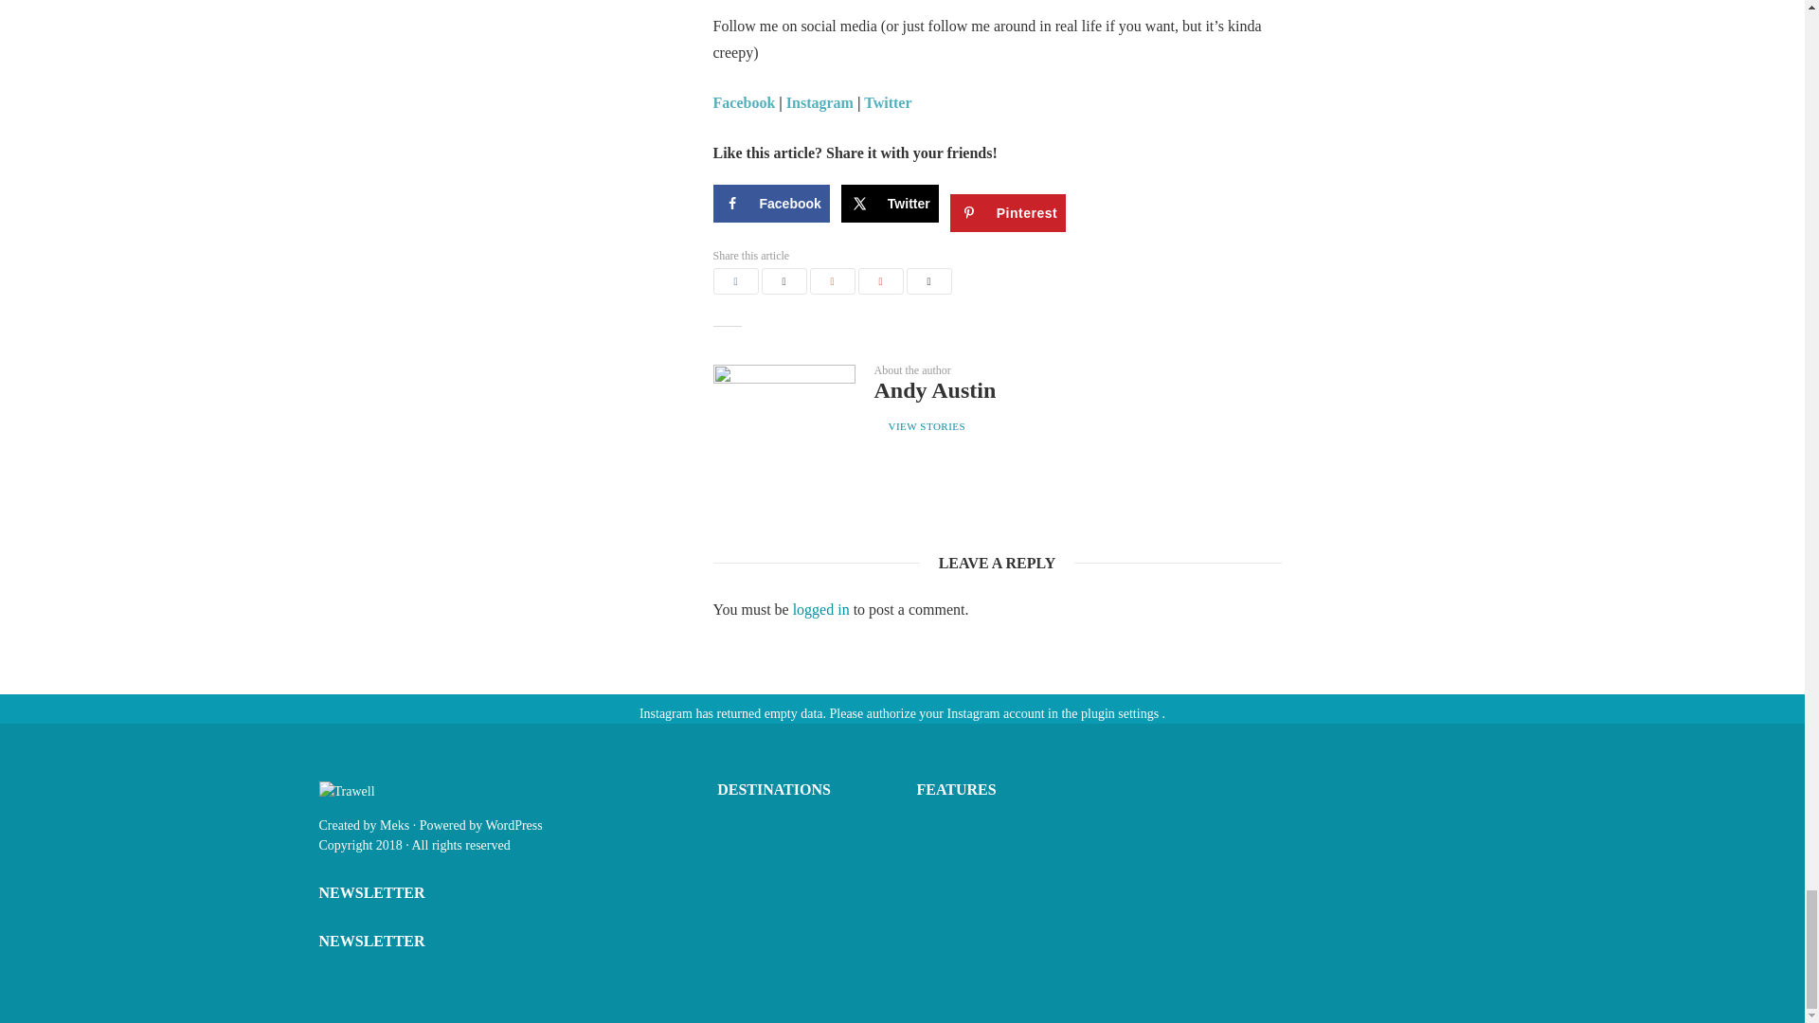 The image size is (1819, 1023). I want to click on Share on Facebook, so click(771, 204).